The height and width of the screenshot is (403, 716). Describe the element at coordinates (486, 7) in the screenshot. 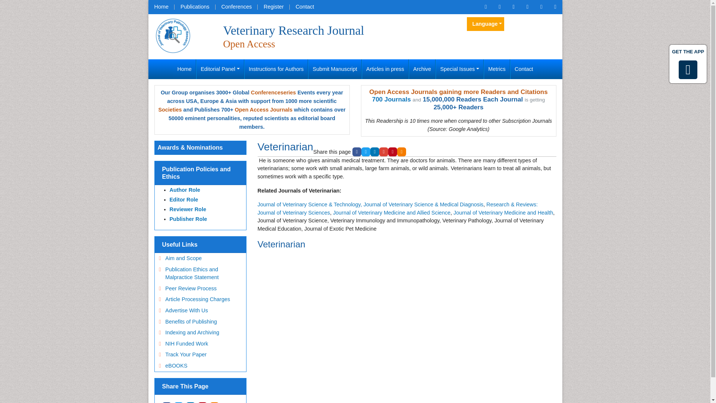

I see `Click here` at that location.